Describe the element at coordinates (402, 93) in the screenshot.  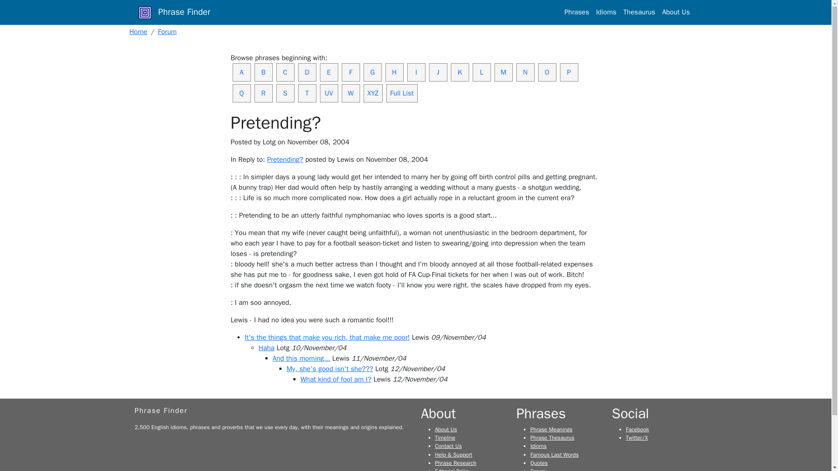
I see `Full List` at that location.